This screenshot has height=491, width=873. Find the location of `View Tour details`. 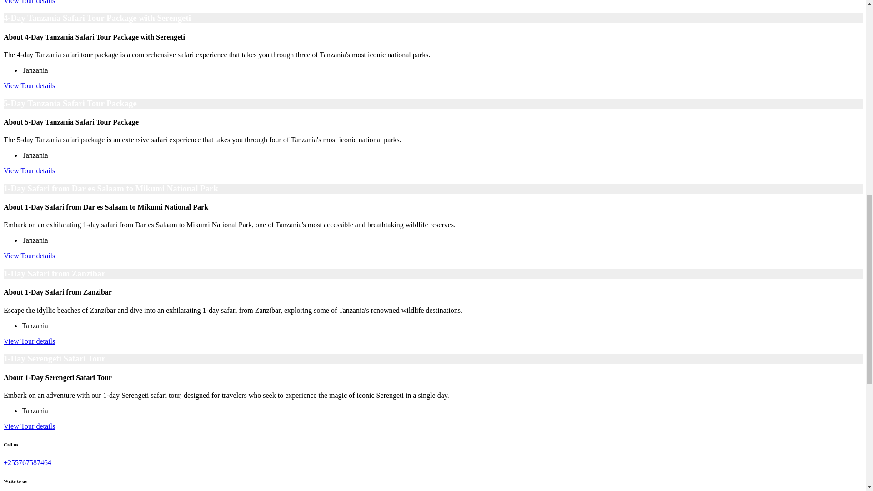

View Tour details is located at coordinates (29, 2).